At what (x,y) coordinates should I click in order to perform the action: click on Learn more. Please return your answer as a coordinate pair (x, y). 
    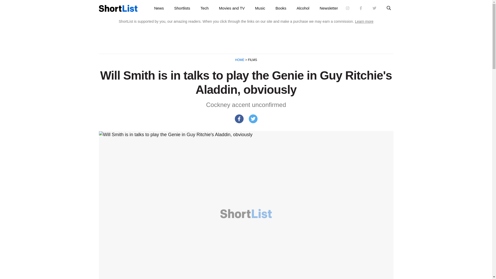
    Looking at the image, I should click on (364, 21).